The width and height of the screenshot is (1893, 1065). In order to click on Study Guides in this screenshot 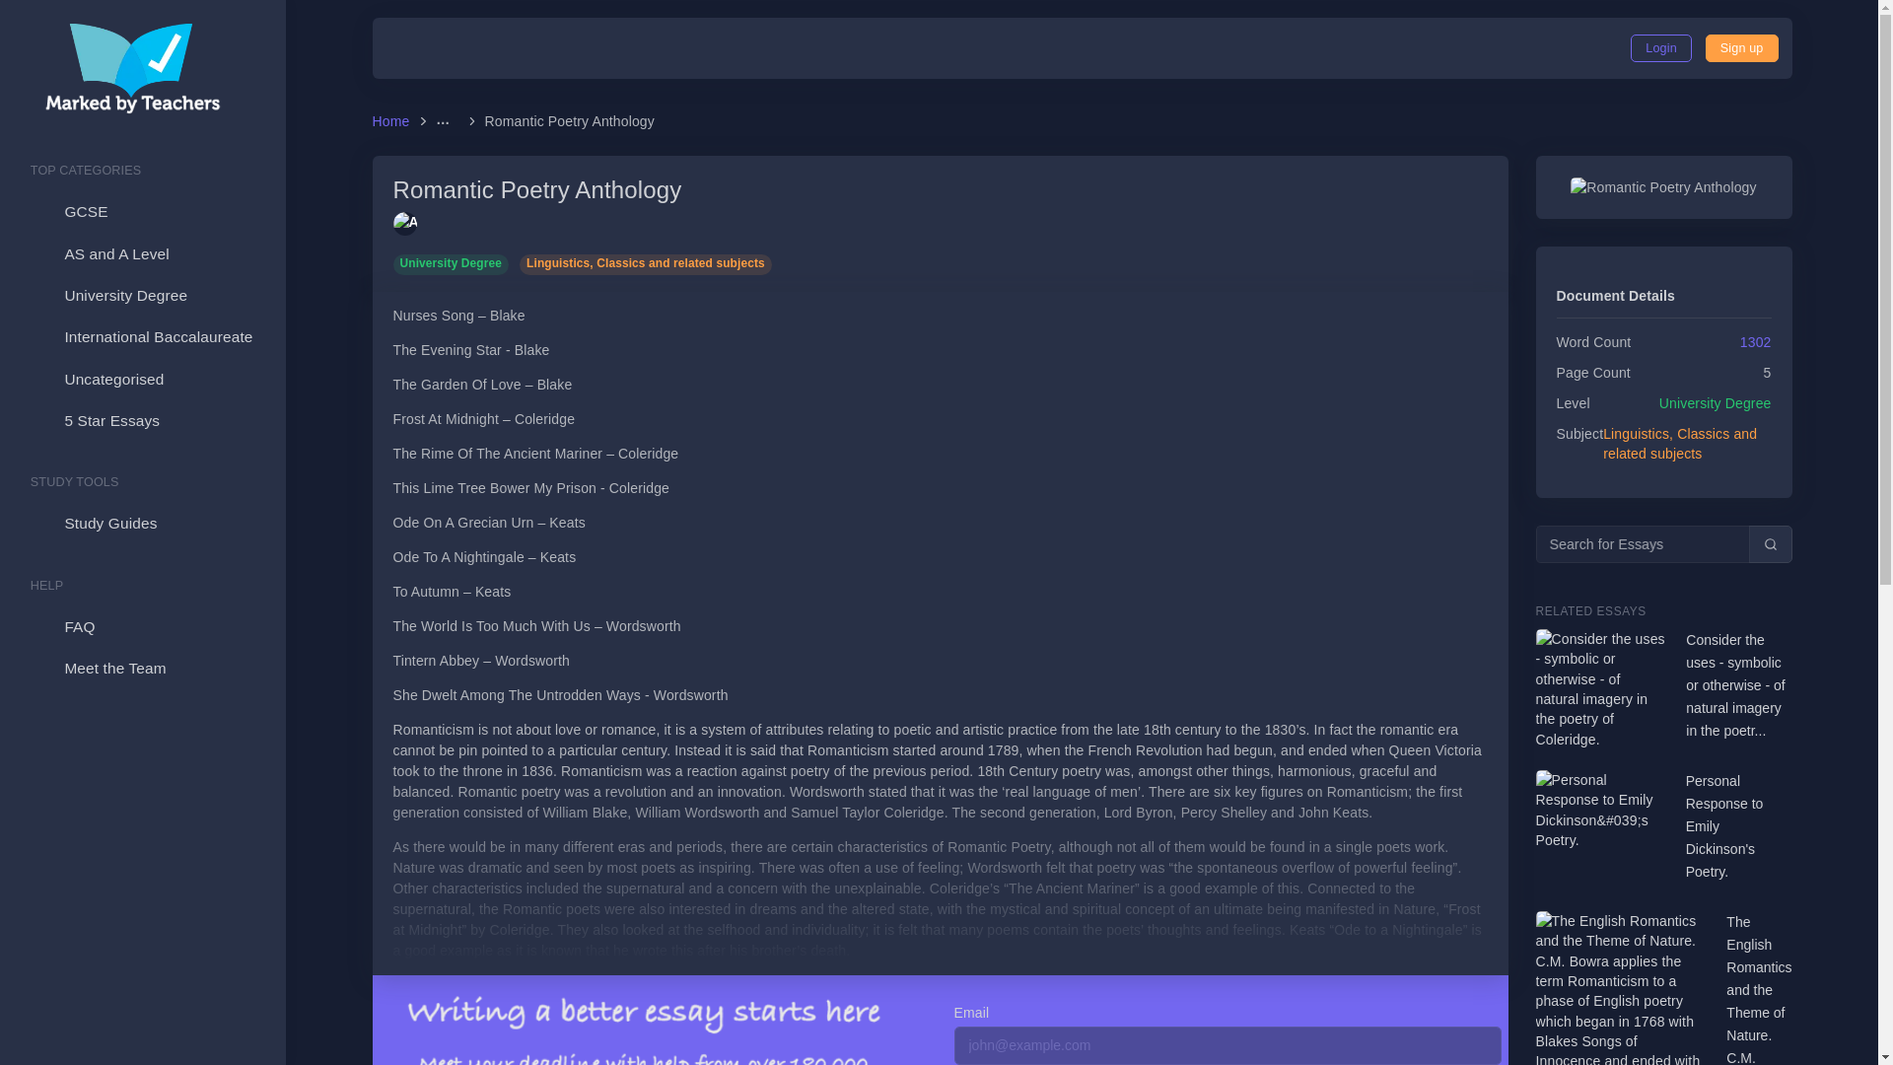, I will do `click(142, 523)`.